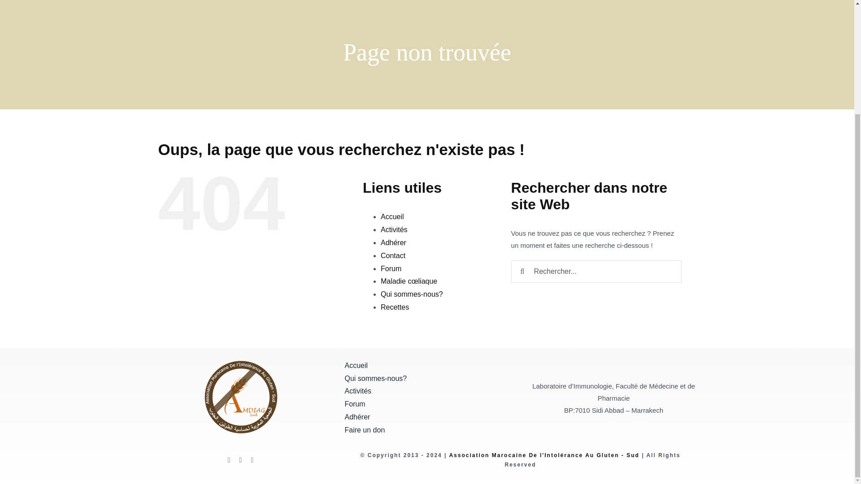  Describe the element at coordinates (392, 217) in the screenshot. I see `Accueil` at that location.